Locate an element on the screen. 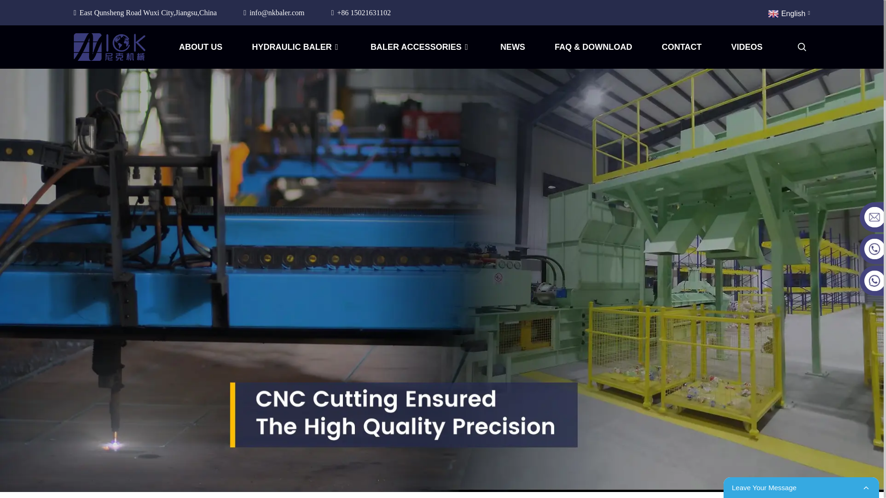 This screenshot has width=886, height=498. CONTACT is located at coordinates (682, 47).